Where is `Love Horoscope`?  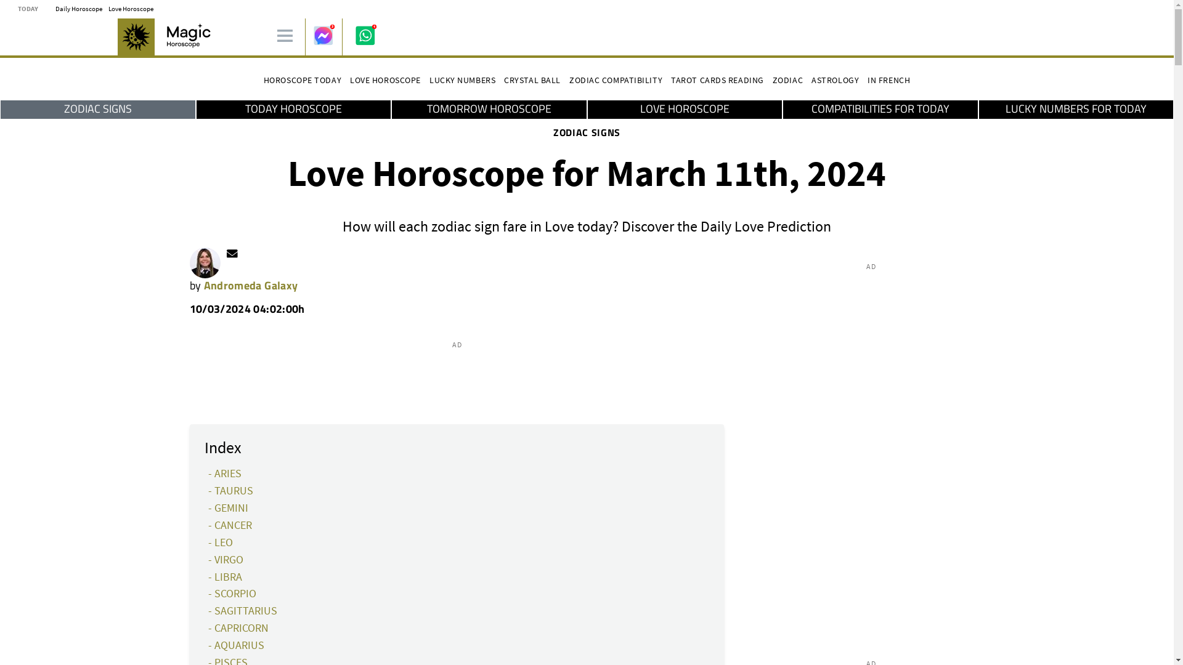 Love Horoscope is located at coordinates (131, 8).